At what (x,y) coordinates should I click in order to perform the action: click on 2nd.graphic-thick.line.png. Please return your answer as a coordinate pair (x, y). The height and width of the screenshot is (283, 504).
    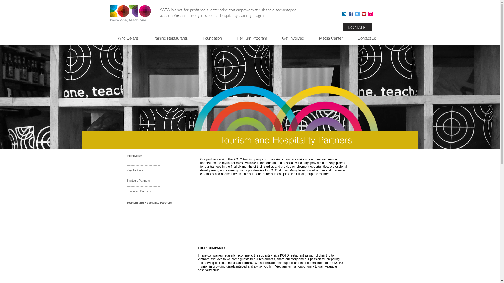
    Looking at the image, I should click on (286, 112).